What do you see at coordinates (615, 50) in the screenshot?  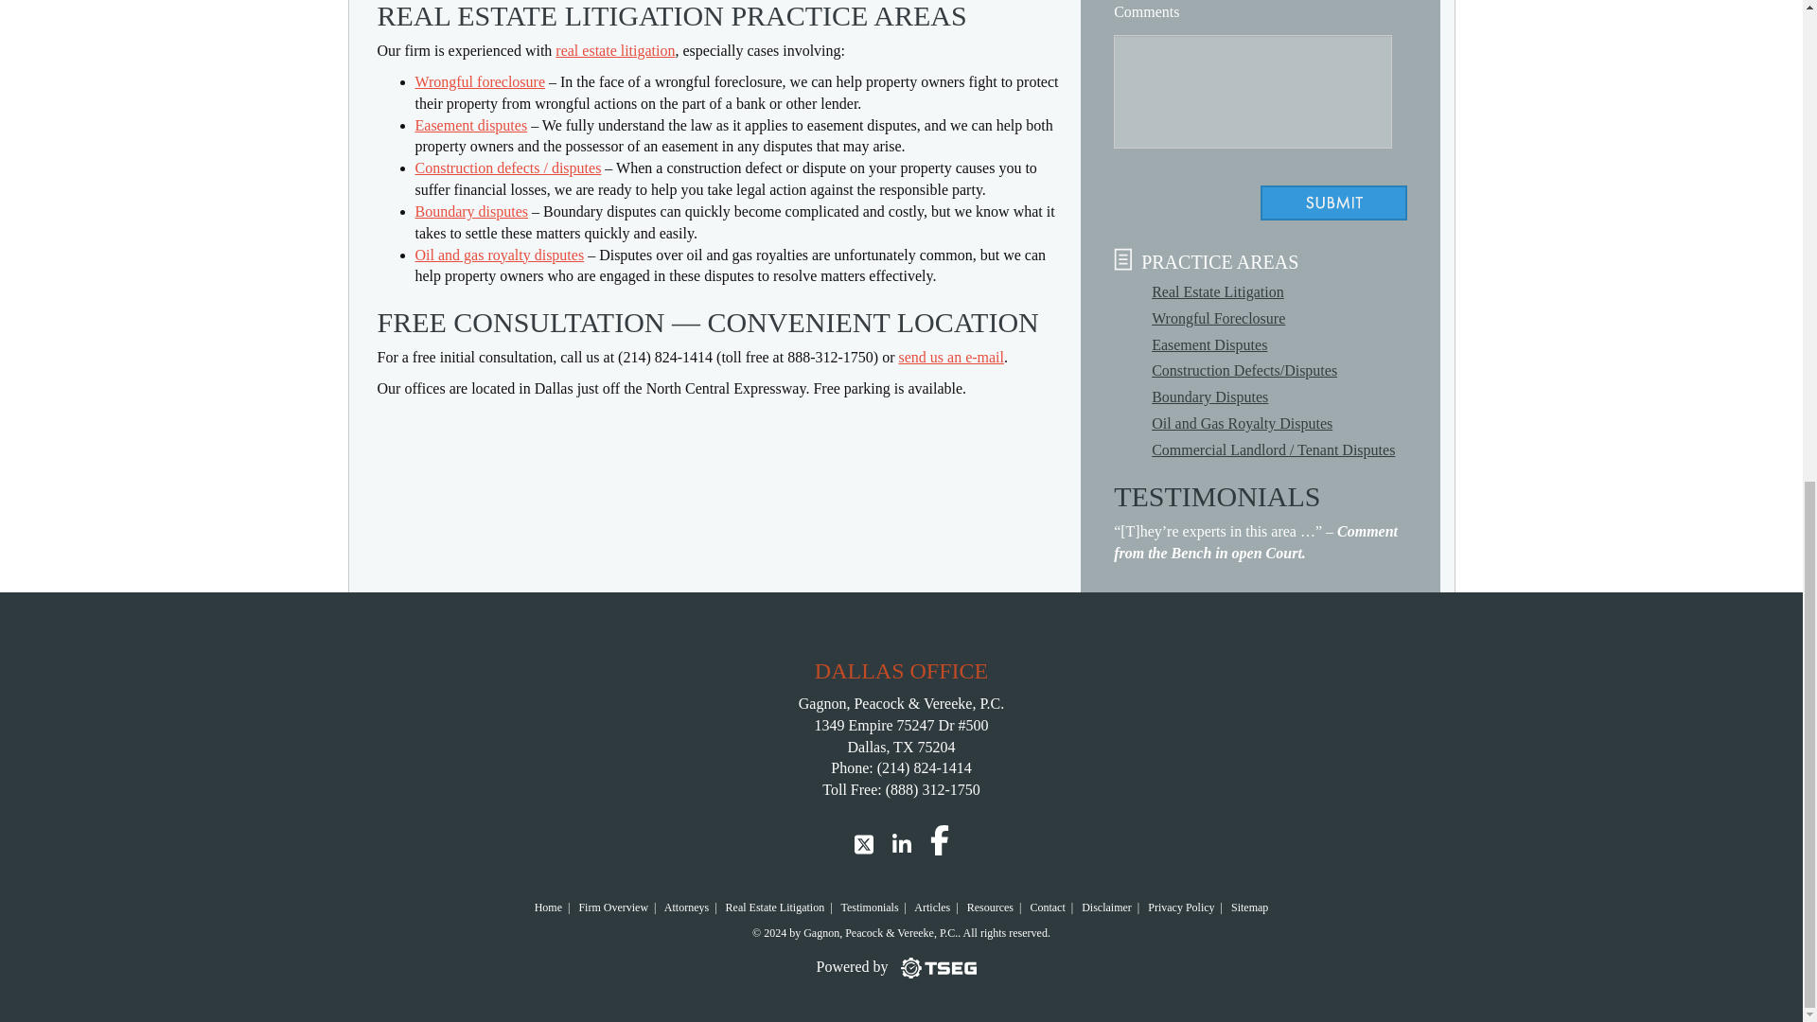 I see `real estate litigation` at bounding box center [615, 50].